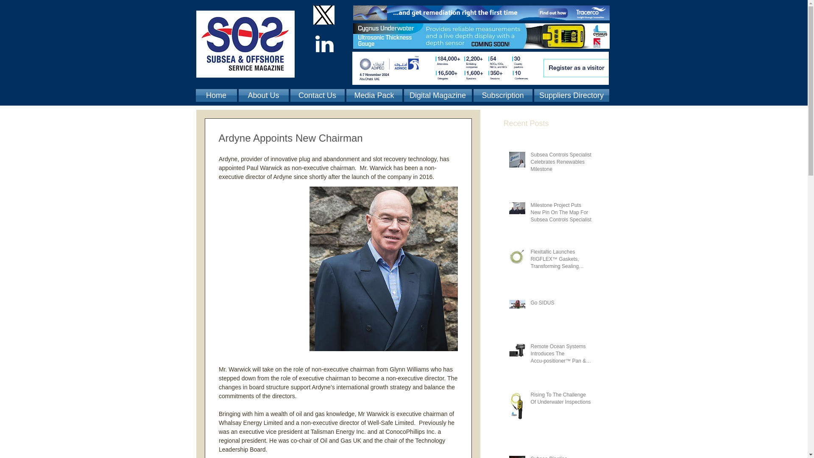 The height and width of the screenshot is (458, 814). Describe the element at coordinates (374, 95) in the screenshot. I see `Media Pack` at that location.